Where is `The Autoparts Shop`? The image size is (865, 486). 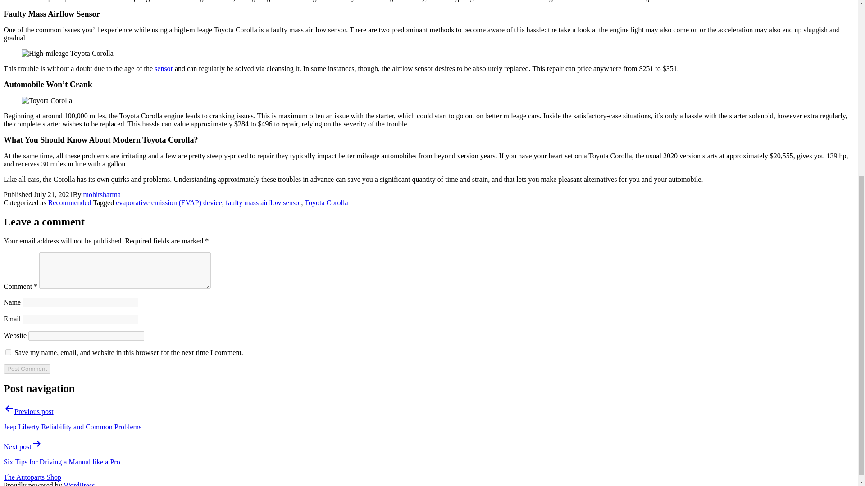 The Autoparts Shop is located at coordinates (32, 477).